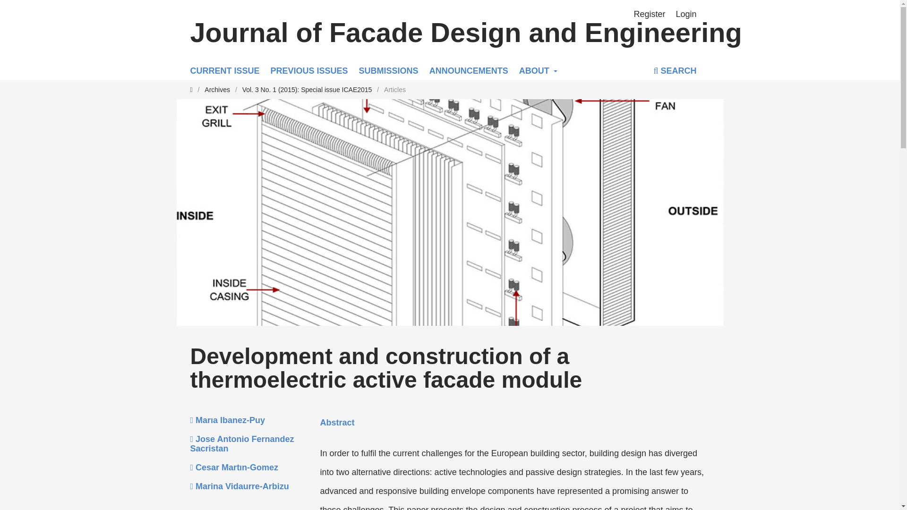 The width and height of the screenshot is (907, 510). I want to click on SUBMISSIONS, so click(388, 70).